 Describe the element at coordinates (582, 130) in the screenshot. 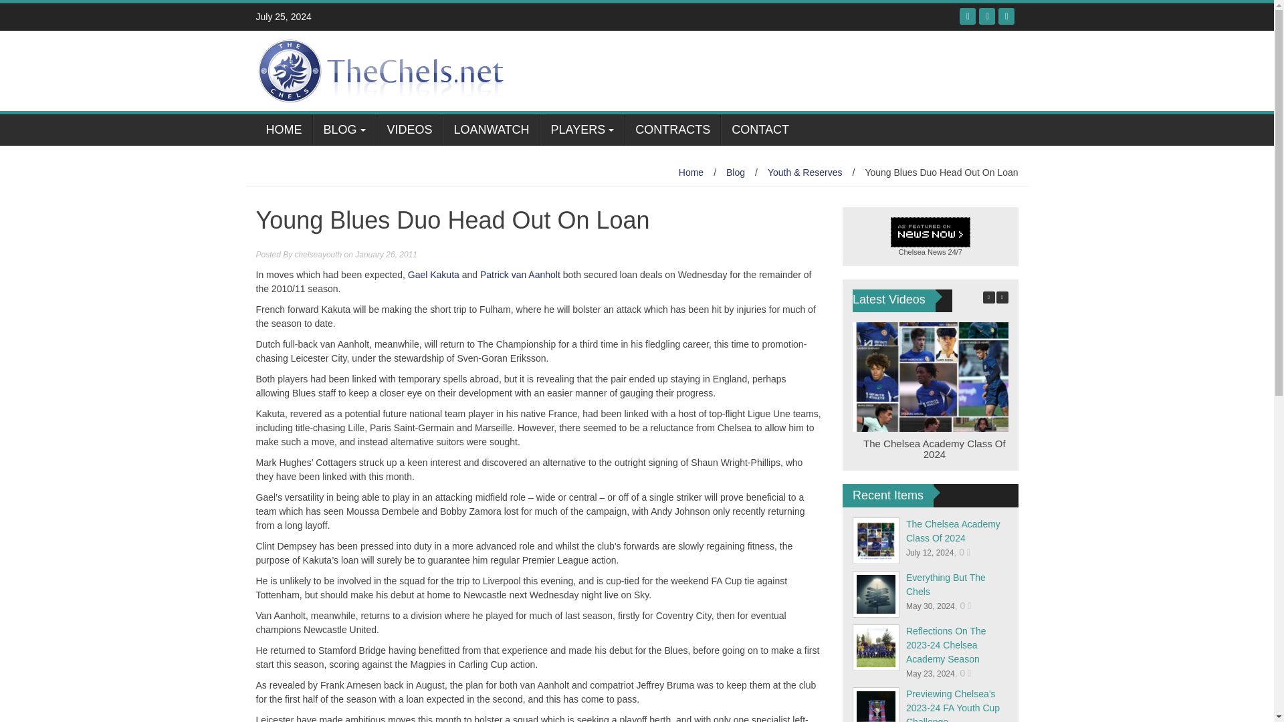

I see `PLAYERS` at that location.